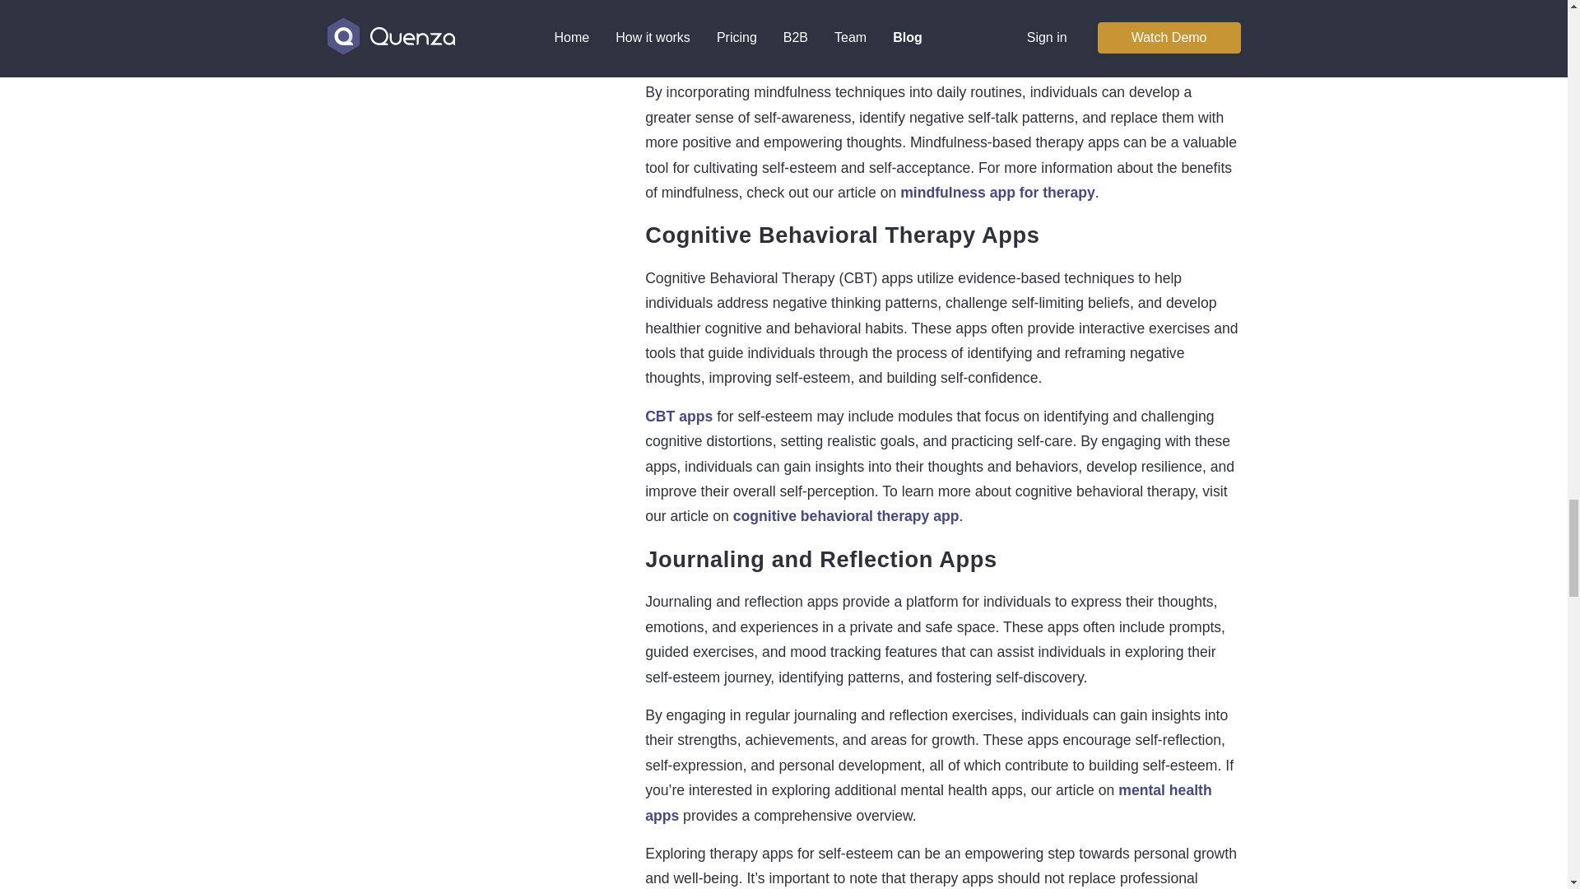 Image resolution: width=1580 pixels, height=889 pixels. What do you see at coordinates (928, 803) in the screenshot?
I see `mental health apps` at bounding box center [928, 803].